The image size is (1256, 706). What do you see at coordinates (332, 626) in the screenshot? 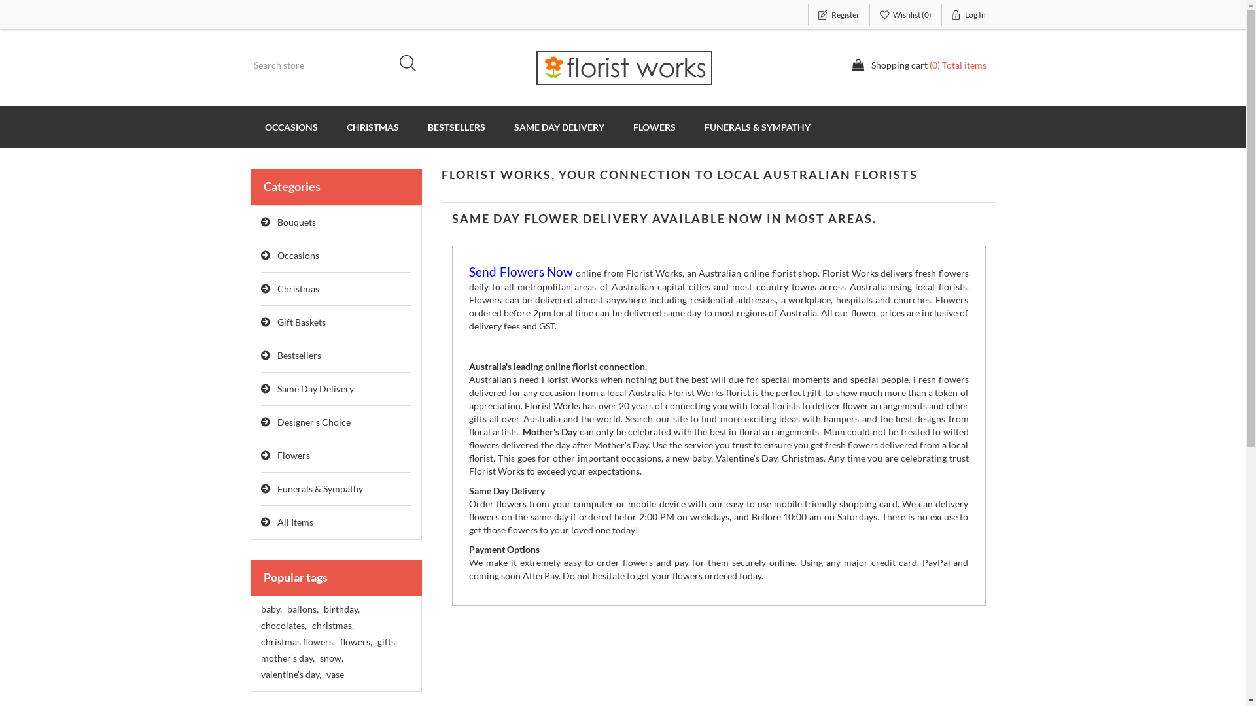
I see `christmas,` at bounding box center [332, 626].